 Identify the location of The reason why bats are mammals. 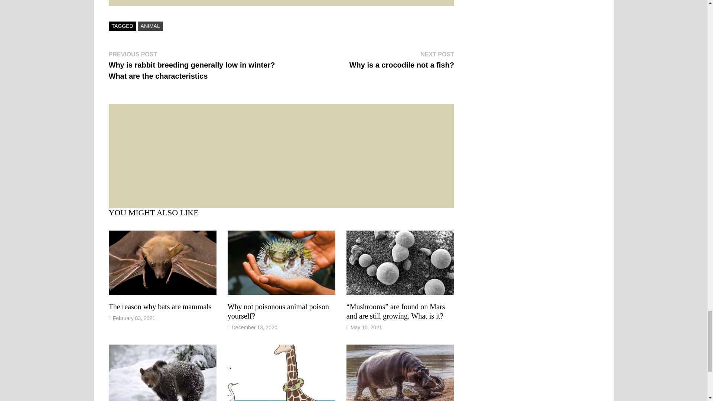
(160, 307).